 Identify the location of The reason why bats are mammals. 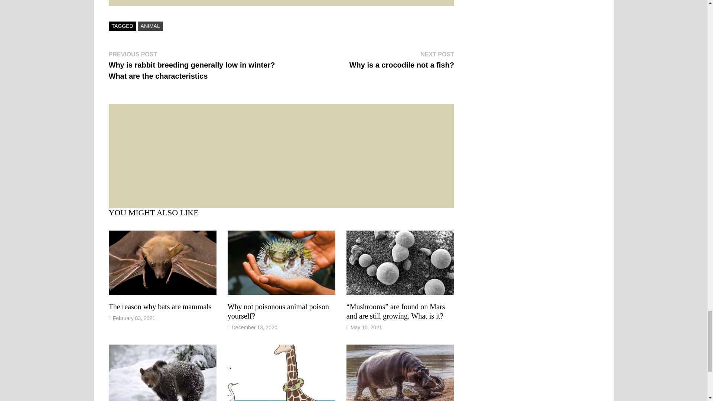
(160, 307).